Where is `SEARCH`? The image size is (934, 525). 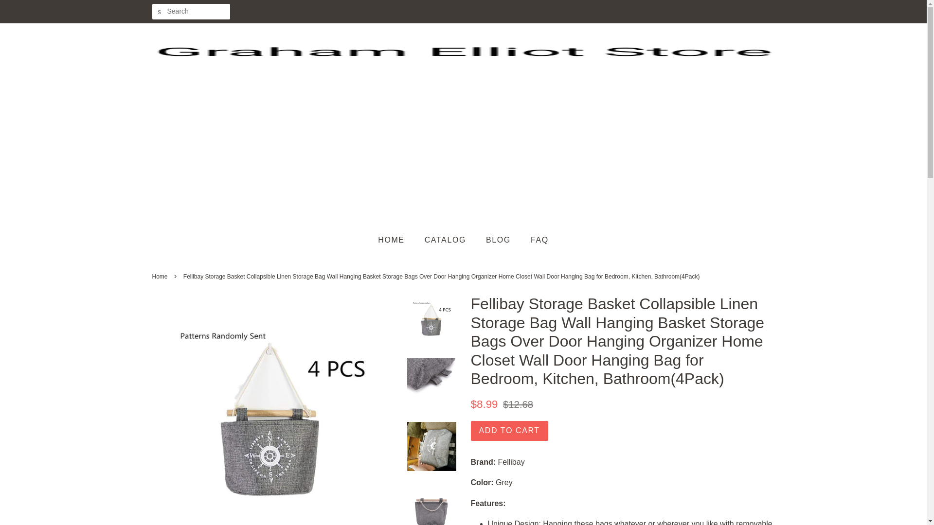 SEARCH is located at coordinates (159, 12).